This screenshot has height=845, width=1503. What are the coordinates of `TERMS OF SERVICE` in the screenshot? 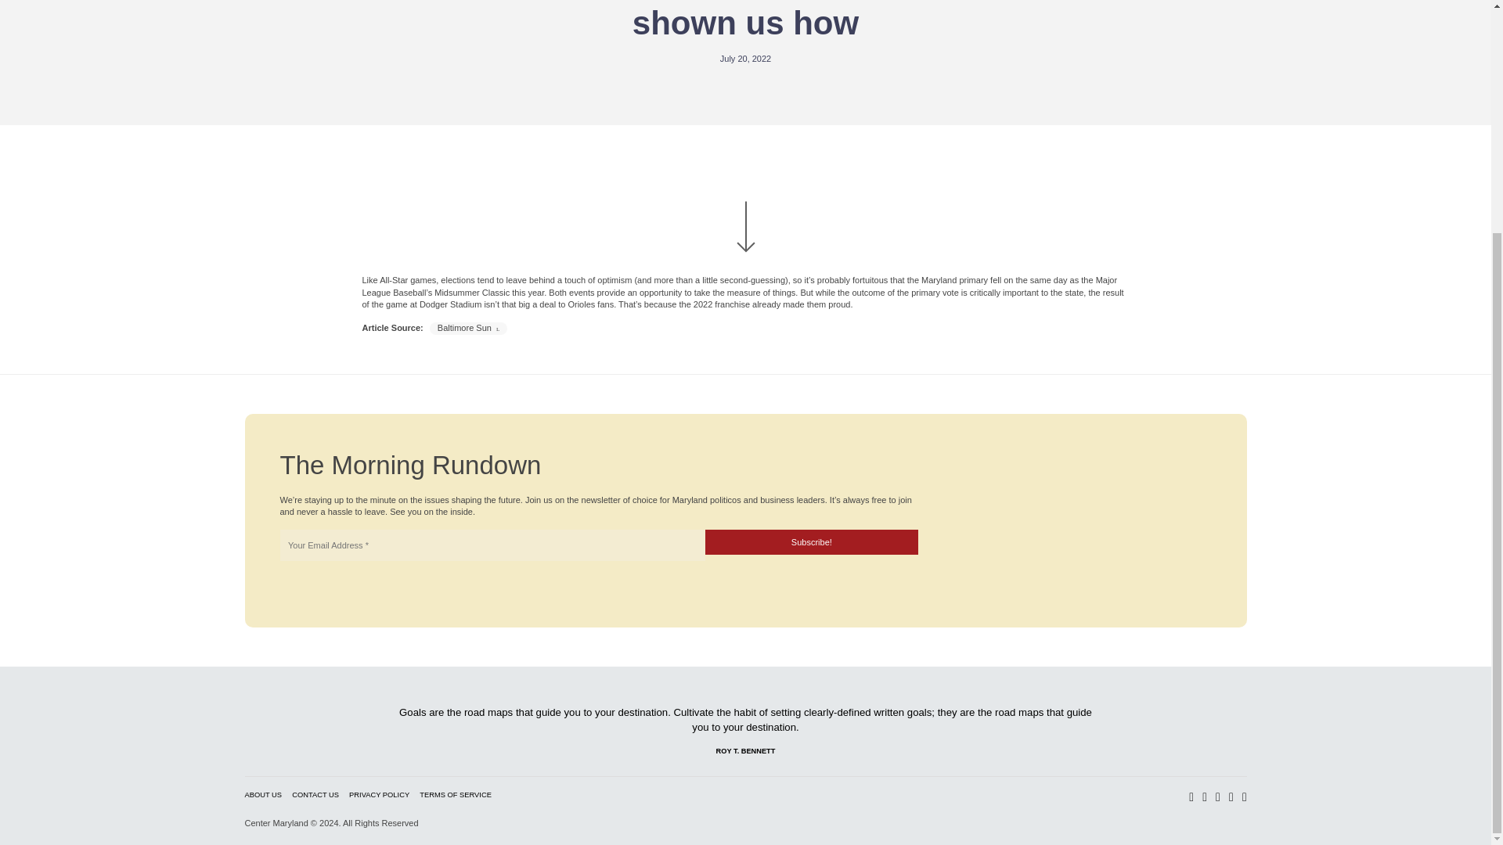 It's located at (455, 794).